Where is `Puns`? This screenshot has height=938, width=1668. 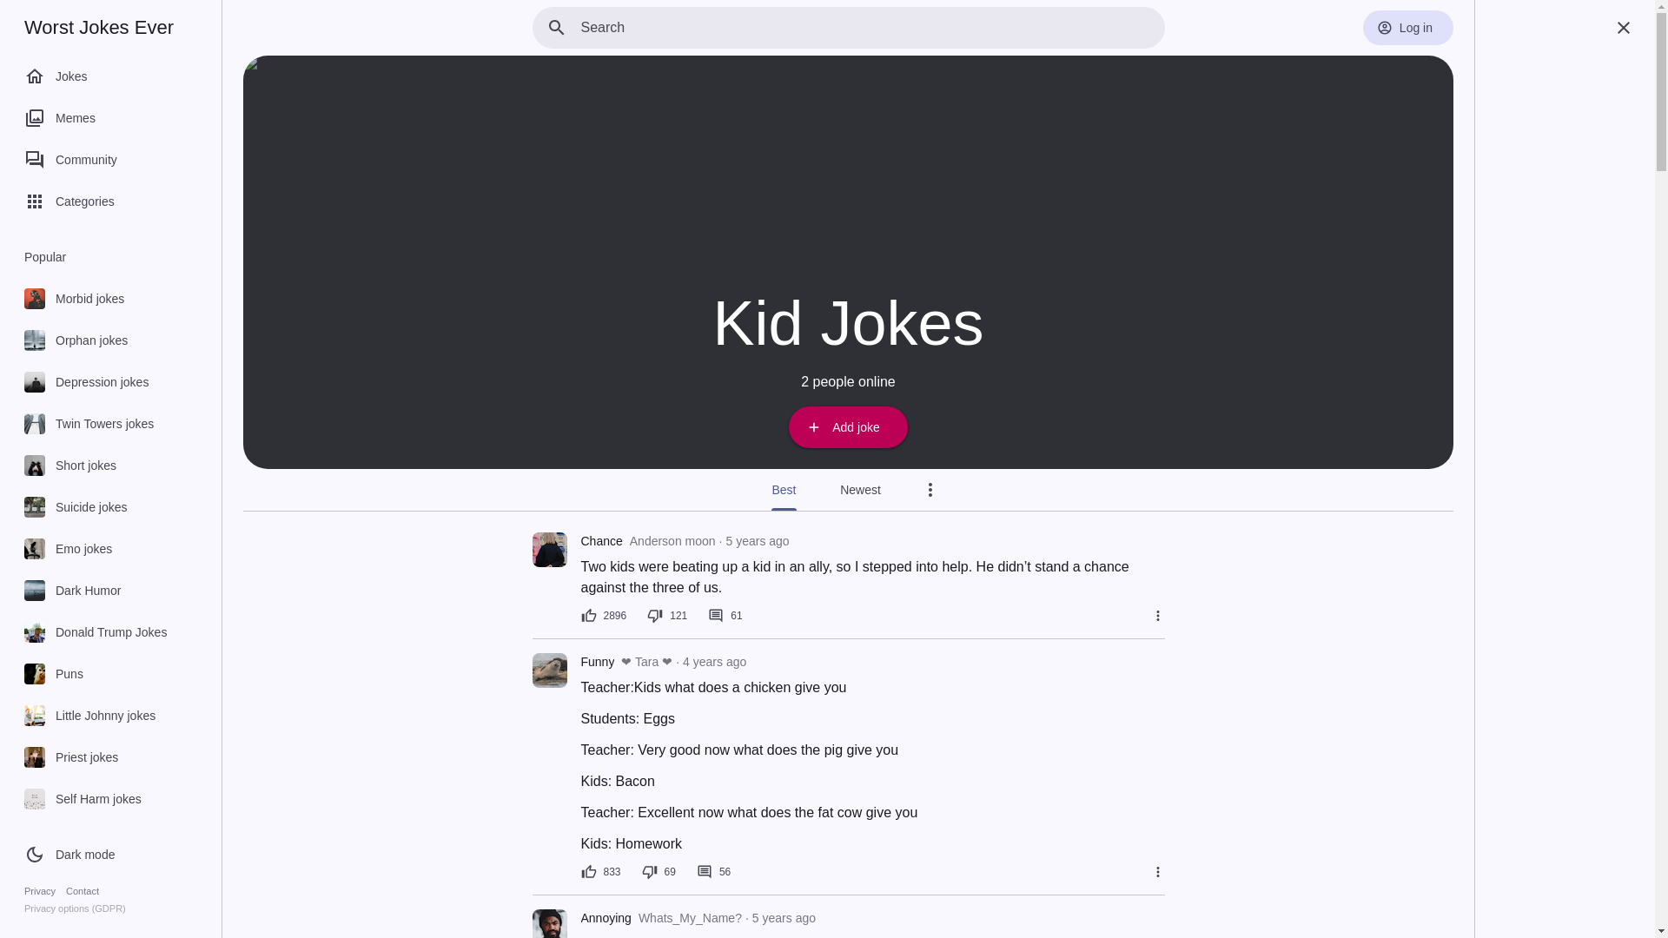
Puns is located at coordinates (108, 674).